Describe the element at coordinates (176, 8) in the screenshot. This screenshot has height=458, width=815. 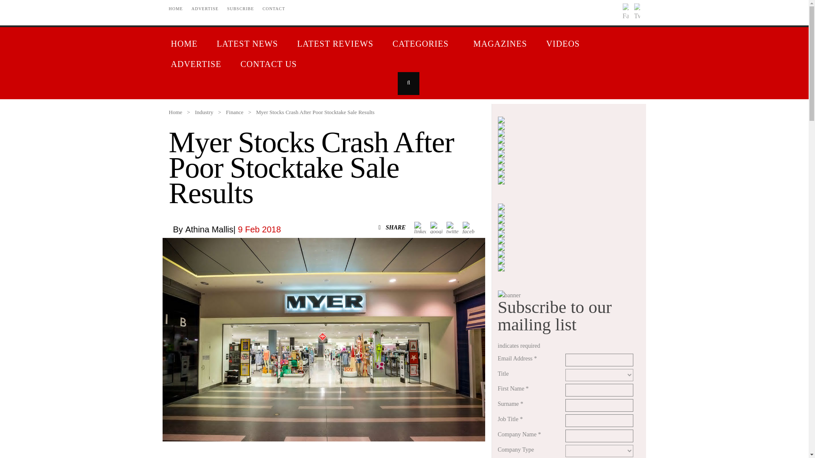
I see `HOME` at that location.